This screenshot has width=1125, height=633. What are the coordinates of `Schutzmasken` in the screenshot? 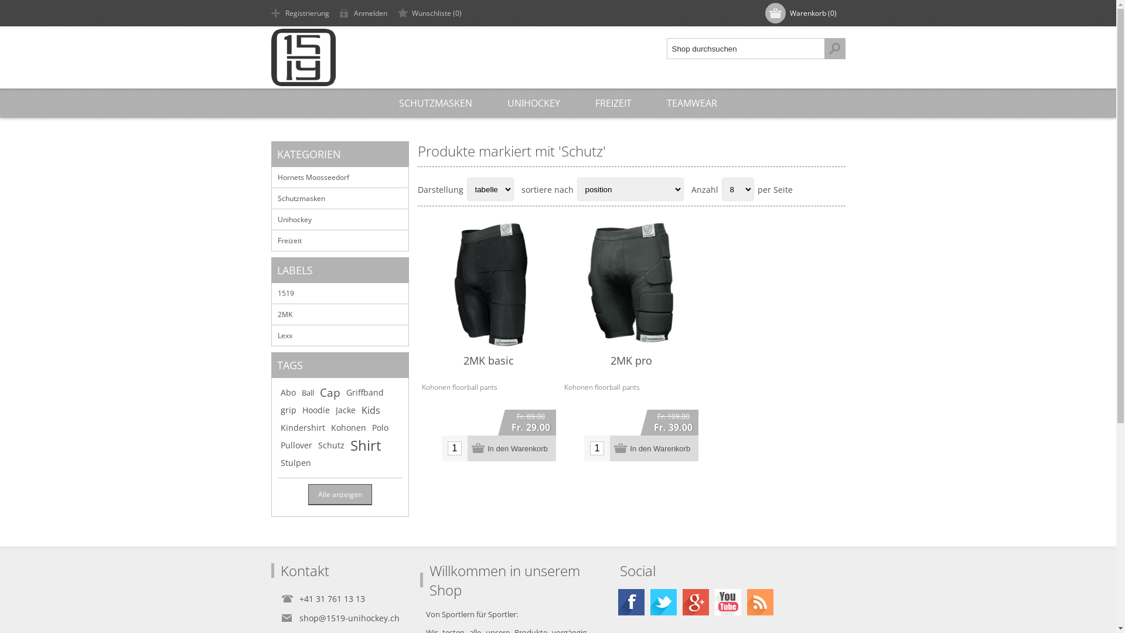 It's located at (340, 198).